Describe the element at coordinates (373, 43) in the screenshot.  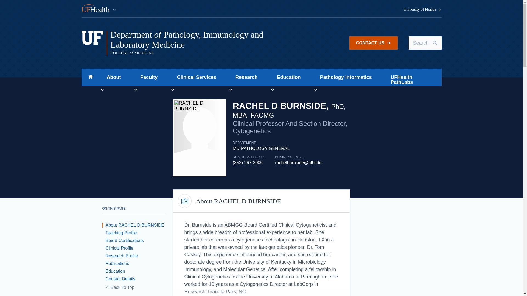
I see `CONTACT US` at that location.